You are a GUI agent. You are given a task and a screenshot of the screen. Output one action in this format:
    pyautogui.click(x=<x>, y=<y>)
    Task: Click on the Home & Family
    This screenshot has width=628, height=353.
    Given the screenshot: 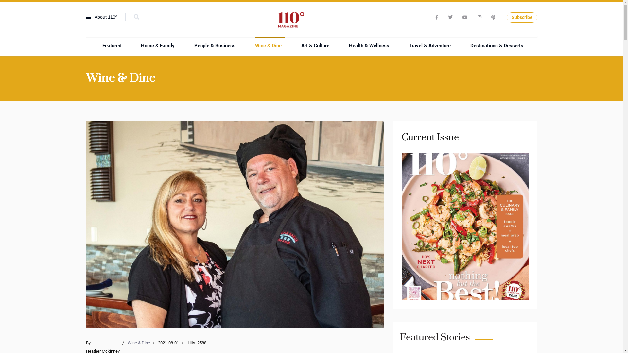 What is the action you would take?
    pyautogui.click(x=159, y=46)
    